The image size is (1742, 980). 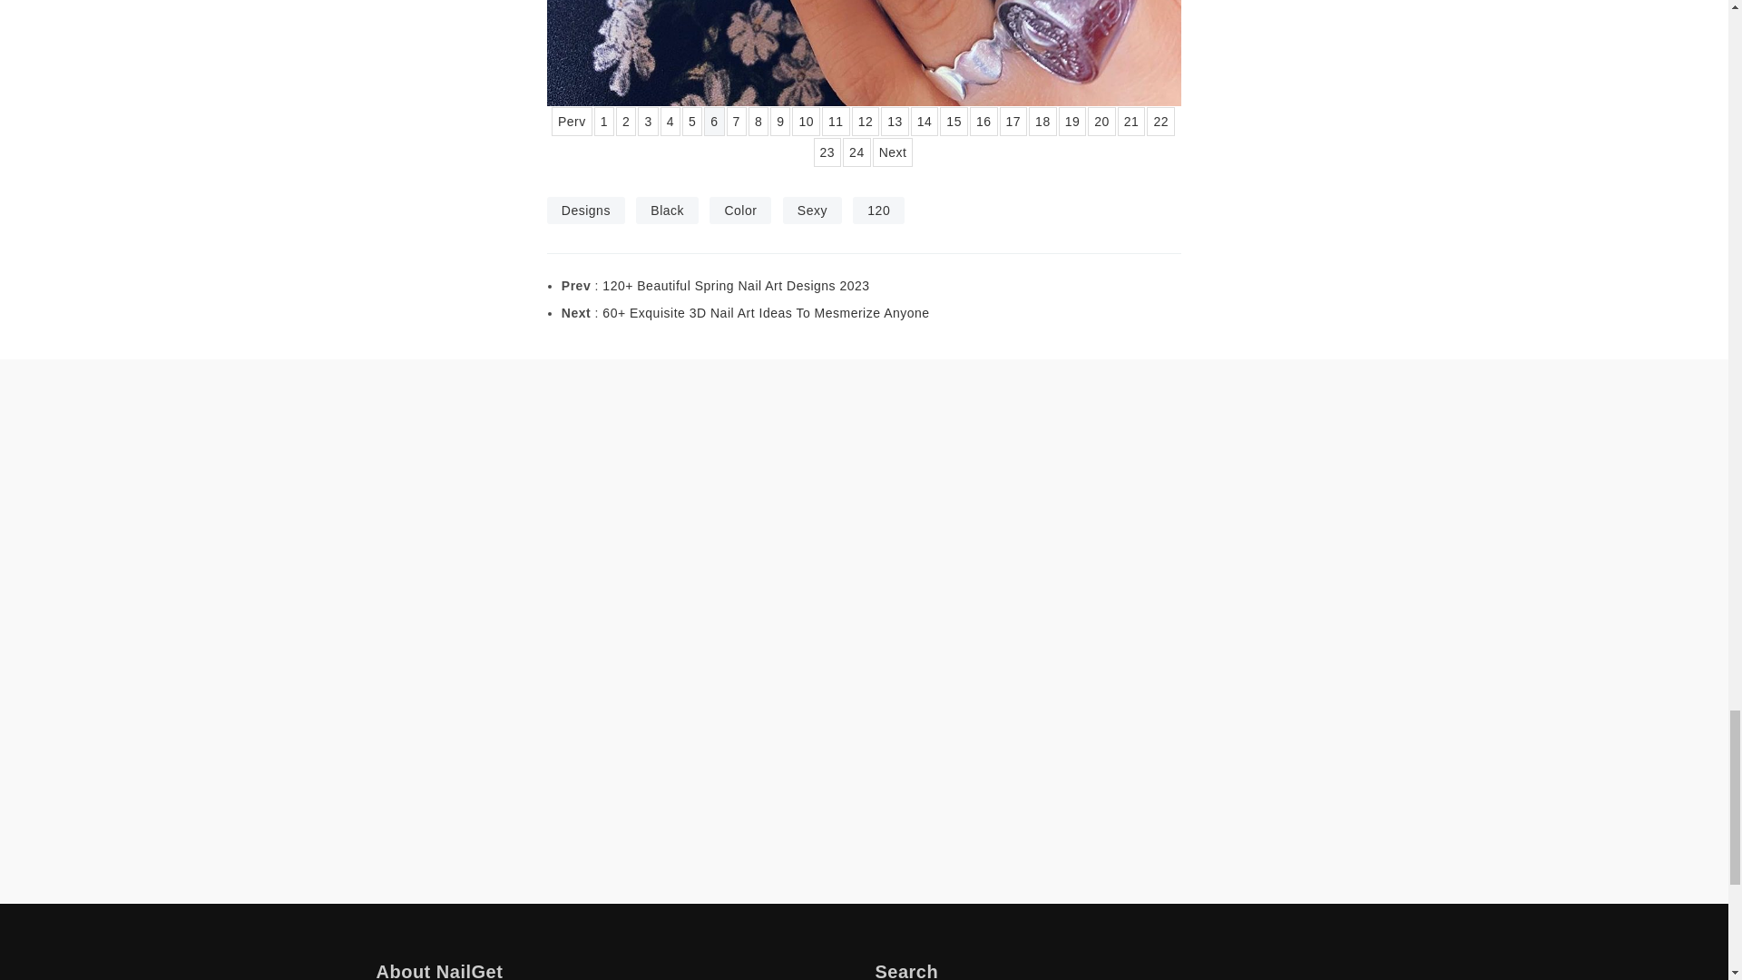 I want to click on 20, so click(x=1101, y=122).